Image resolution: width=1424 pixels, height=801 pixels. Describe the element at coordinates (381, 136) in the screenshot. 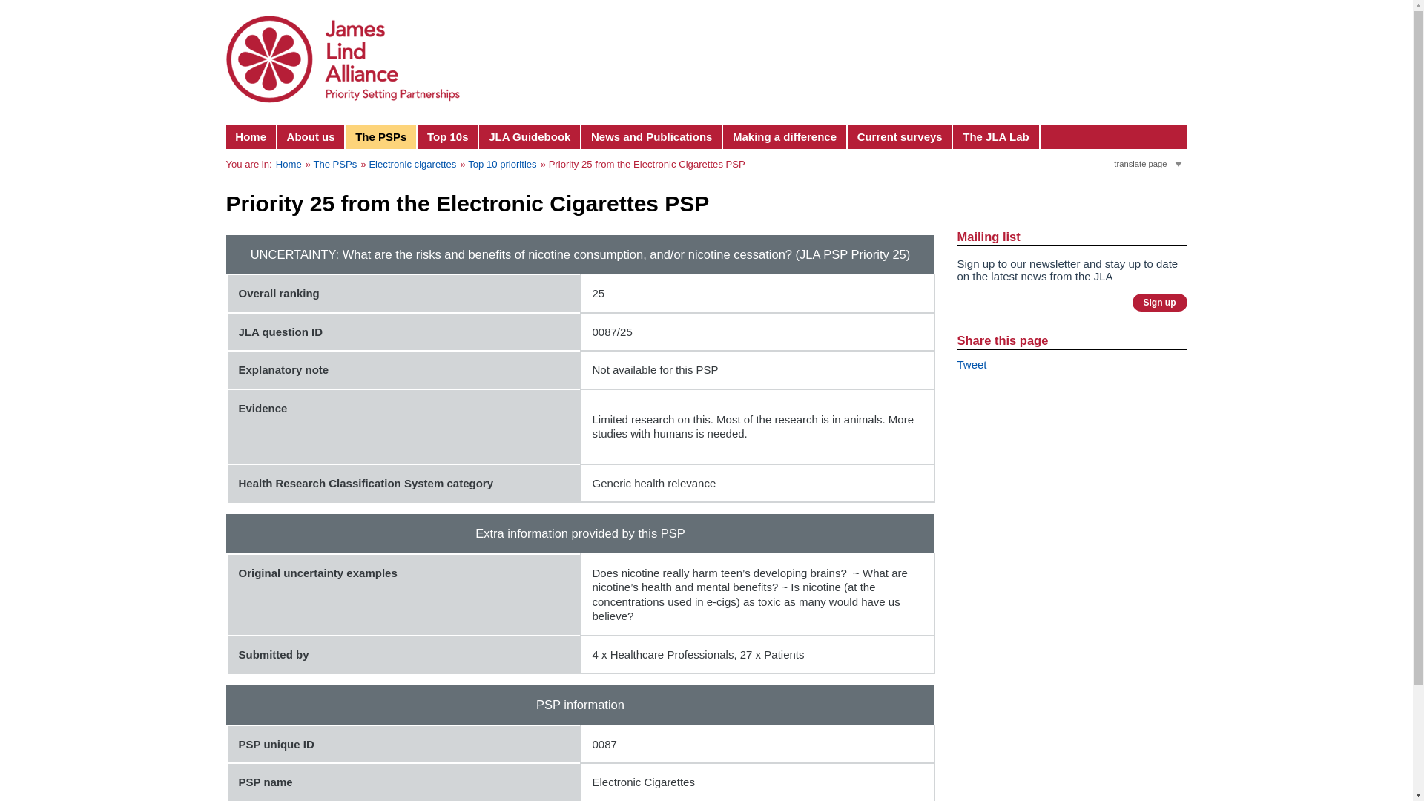

I see `The PSPs` at that location.